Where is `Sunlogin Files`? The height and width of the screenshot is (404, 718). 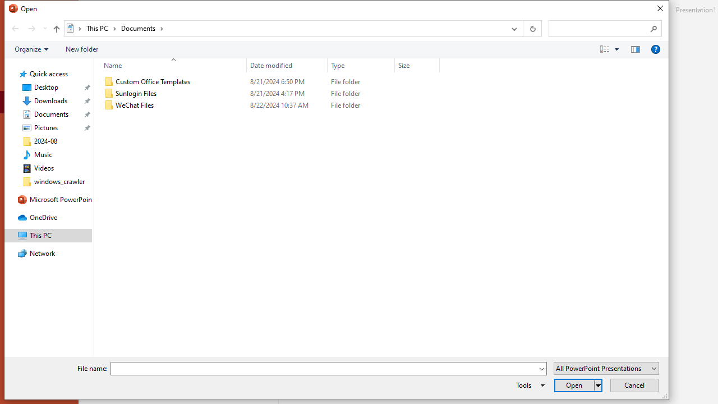
Sunlogin Files is located at coordinates (269, 93).